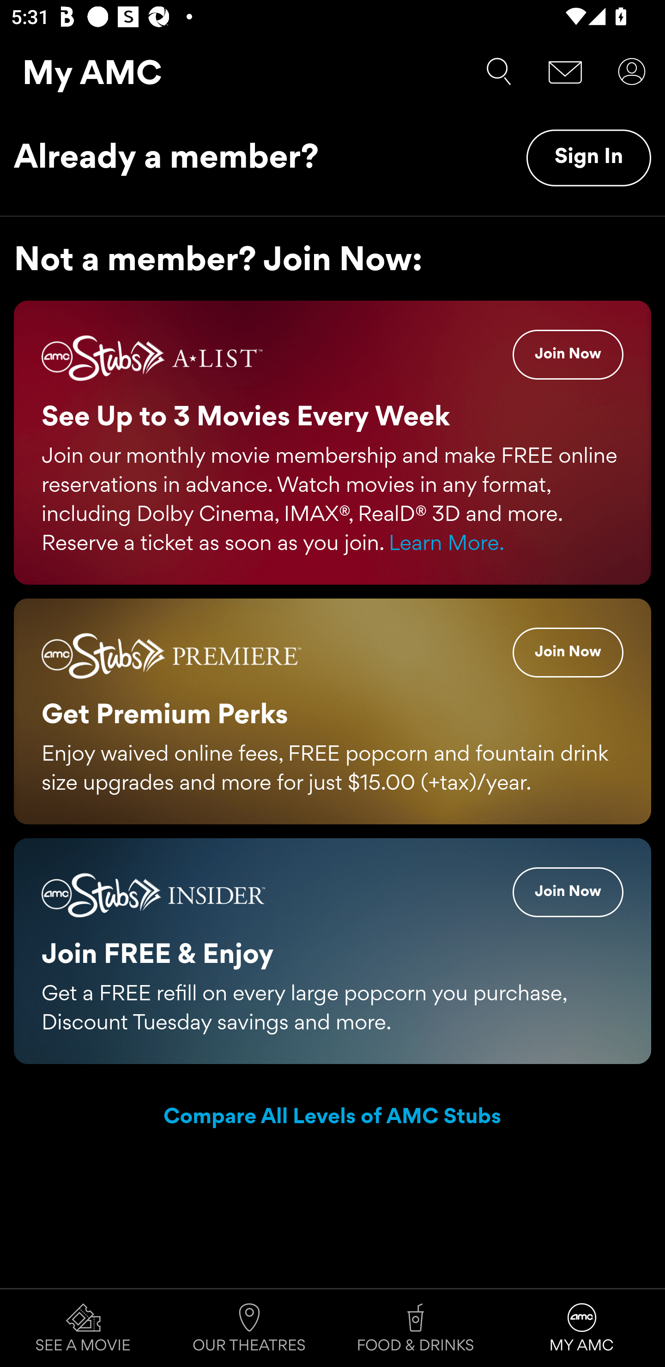  I want to click on Sign In, so click(588, 158).